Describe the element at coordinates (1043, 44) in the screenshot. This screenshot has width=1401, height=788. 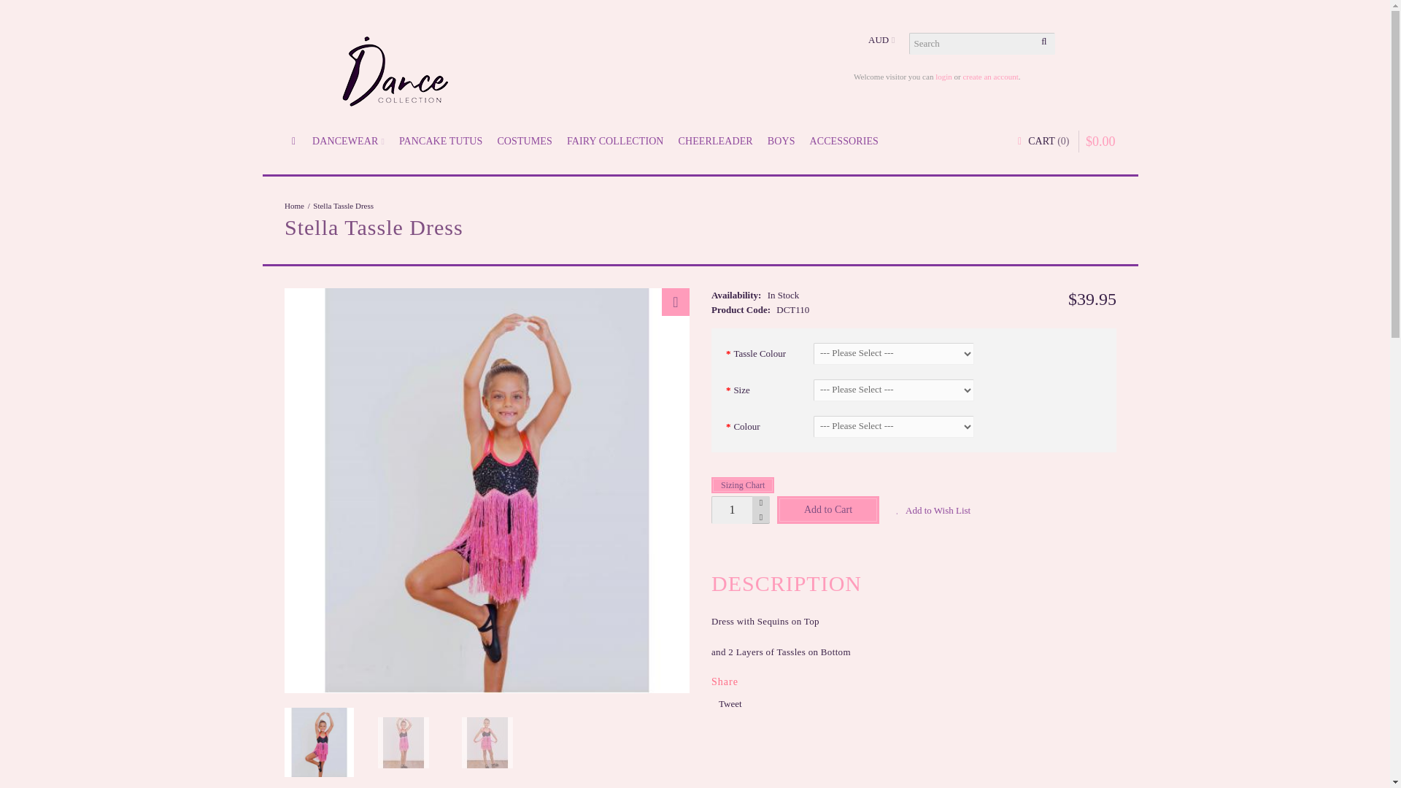
I see `Search` at that location.